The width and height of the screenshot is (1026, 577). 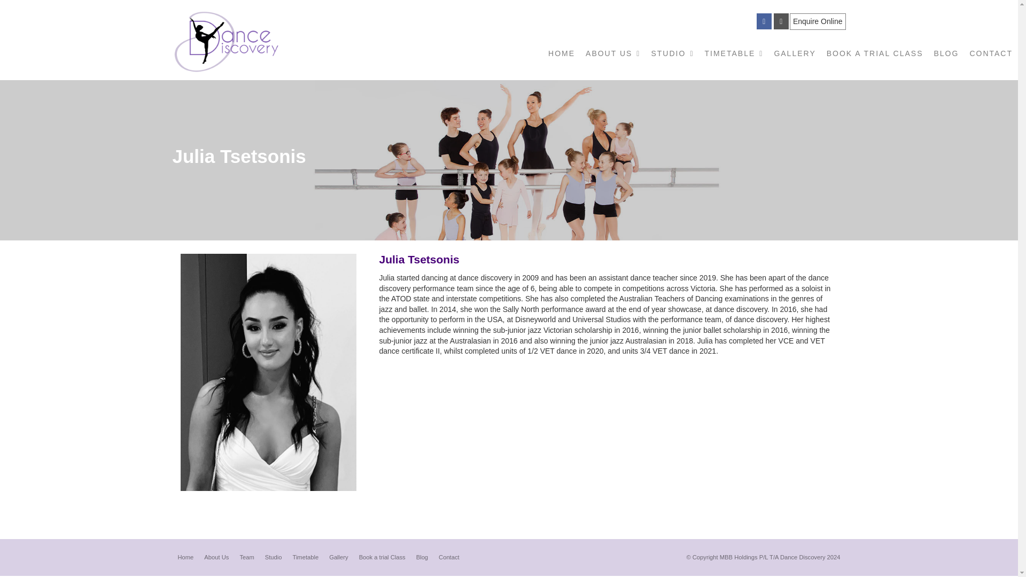 What do you see at coordinates (672, 53) in the screenshot?
I see `STUDIO` at bounding box center [672, 53].